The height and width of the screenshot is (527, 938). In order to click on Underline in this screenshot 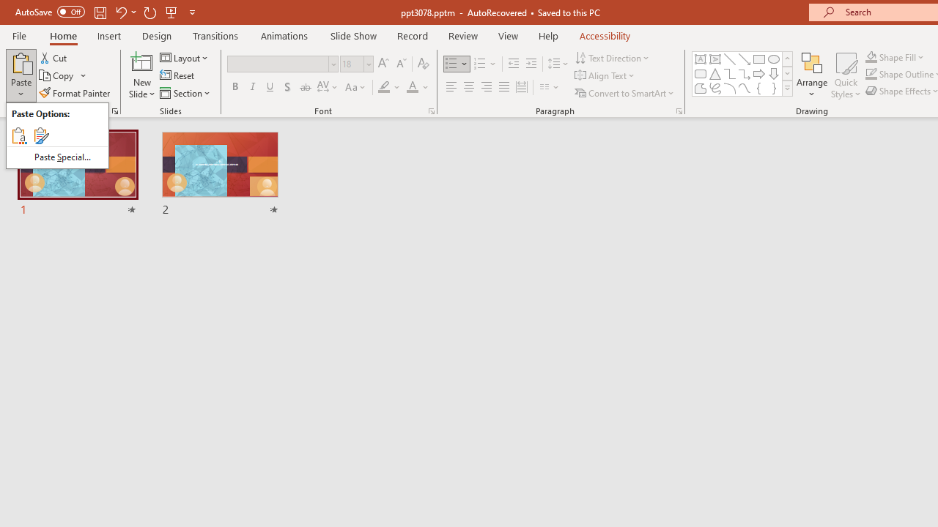, I will do `click(270, 88)`.